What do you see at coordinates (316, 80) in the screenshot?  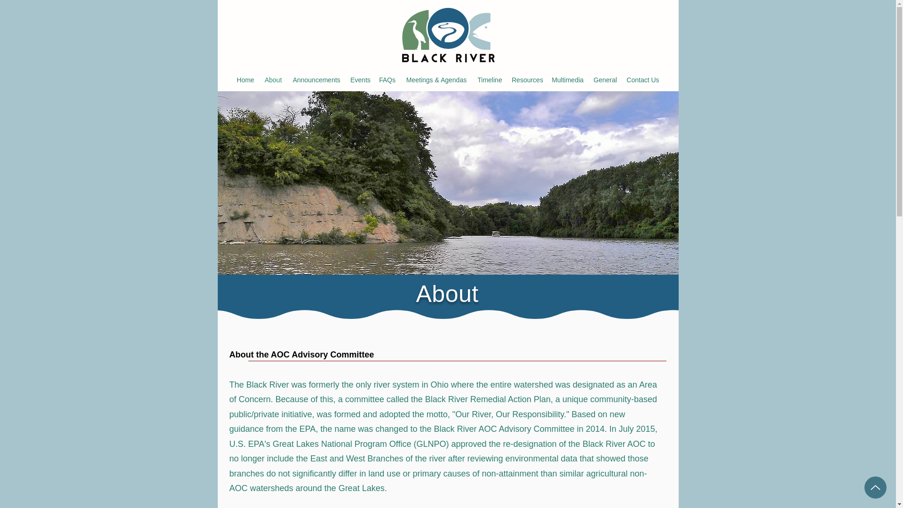 I see `Announcements` at bounding box center [316, 80].